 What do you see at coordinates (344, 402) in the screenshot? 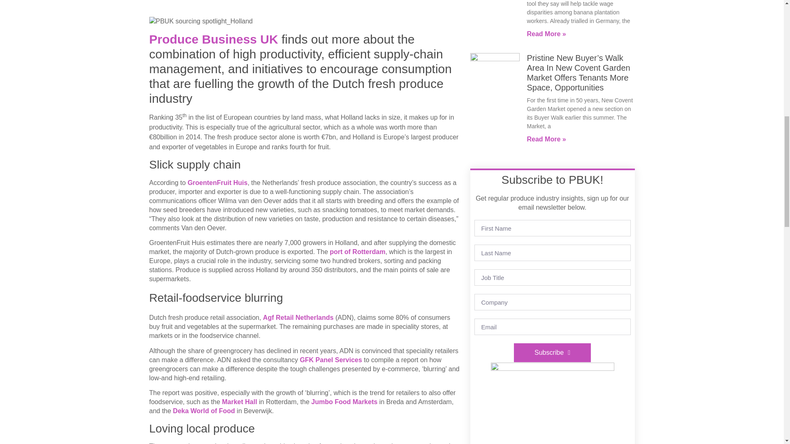
I see `Jumbo Food Markets` at bounding box center [344, 402].